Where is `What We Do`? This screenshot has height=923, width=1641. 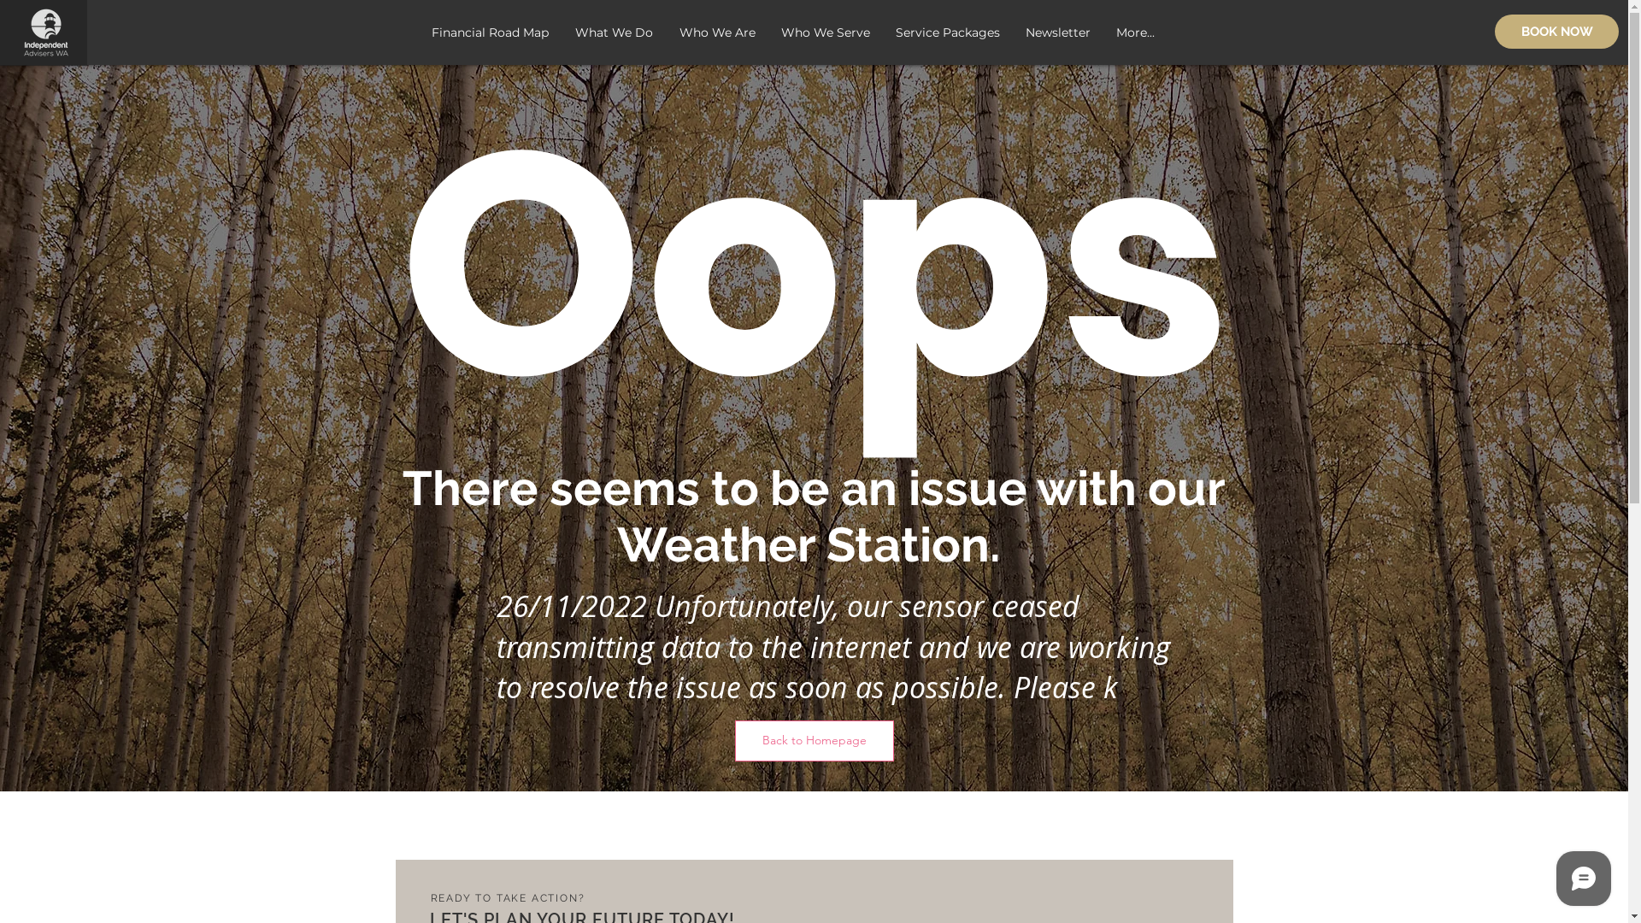
What We Do is located at coordinates (615, 32).